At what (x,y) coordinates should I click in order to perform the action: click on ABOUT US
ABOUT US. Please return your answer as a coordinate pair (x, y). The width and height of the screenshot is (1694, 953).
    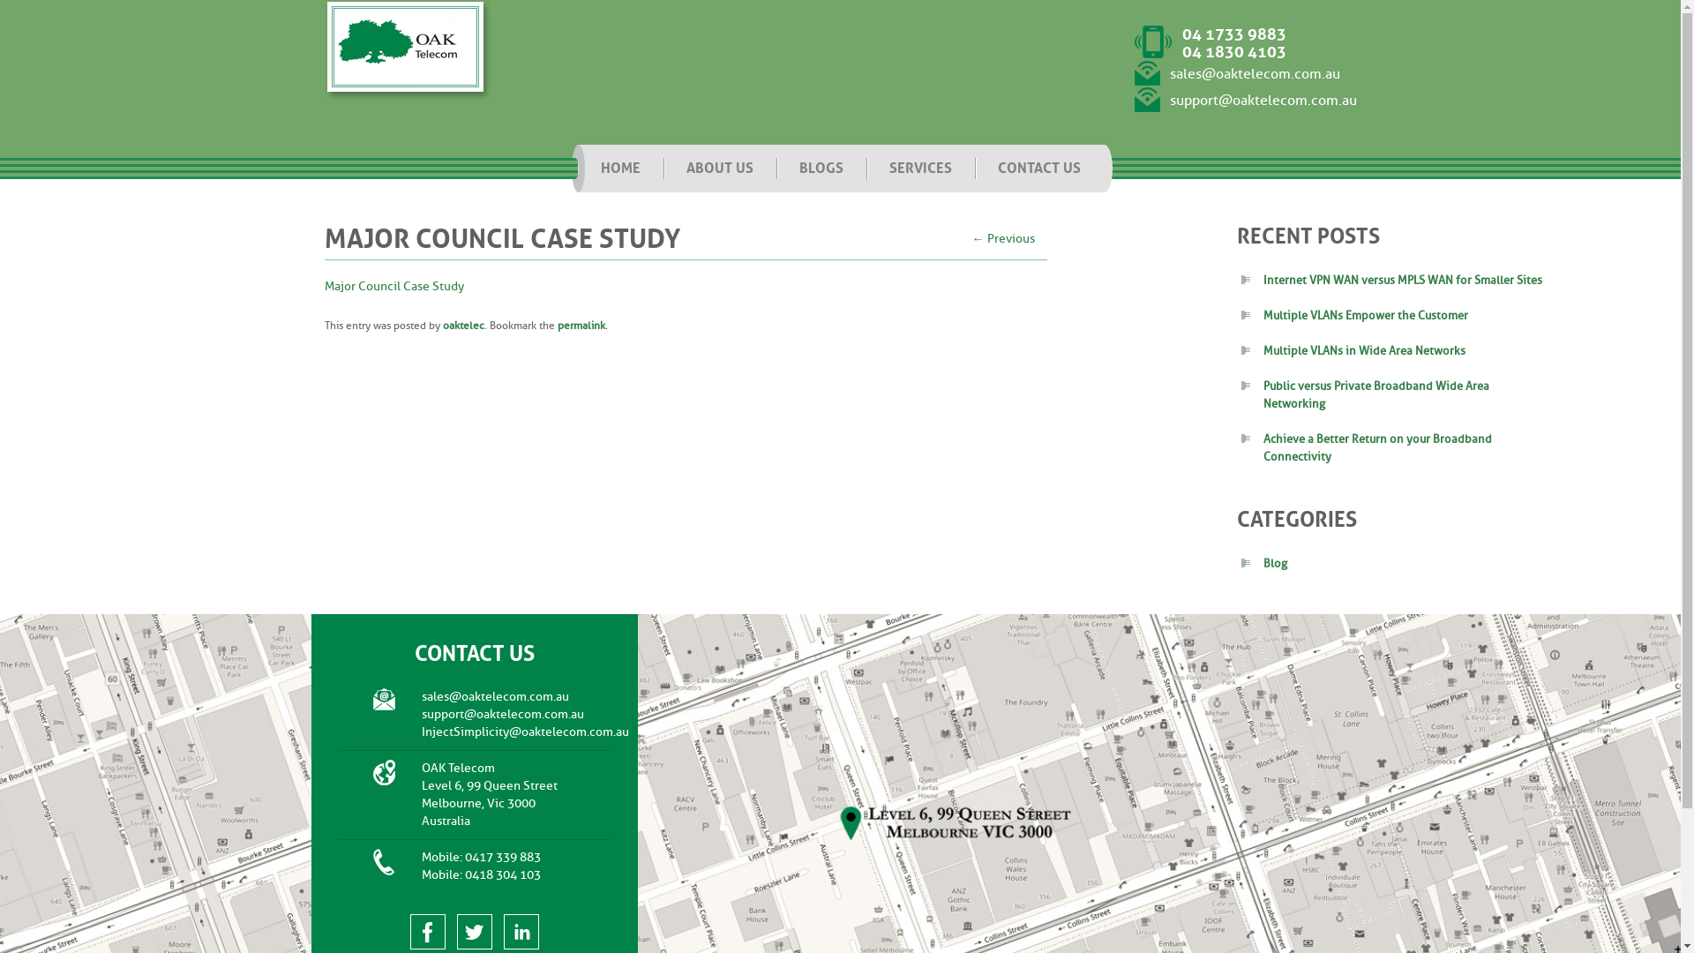
    Looking at the image, I should click on (720, 169).